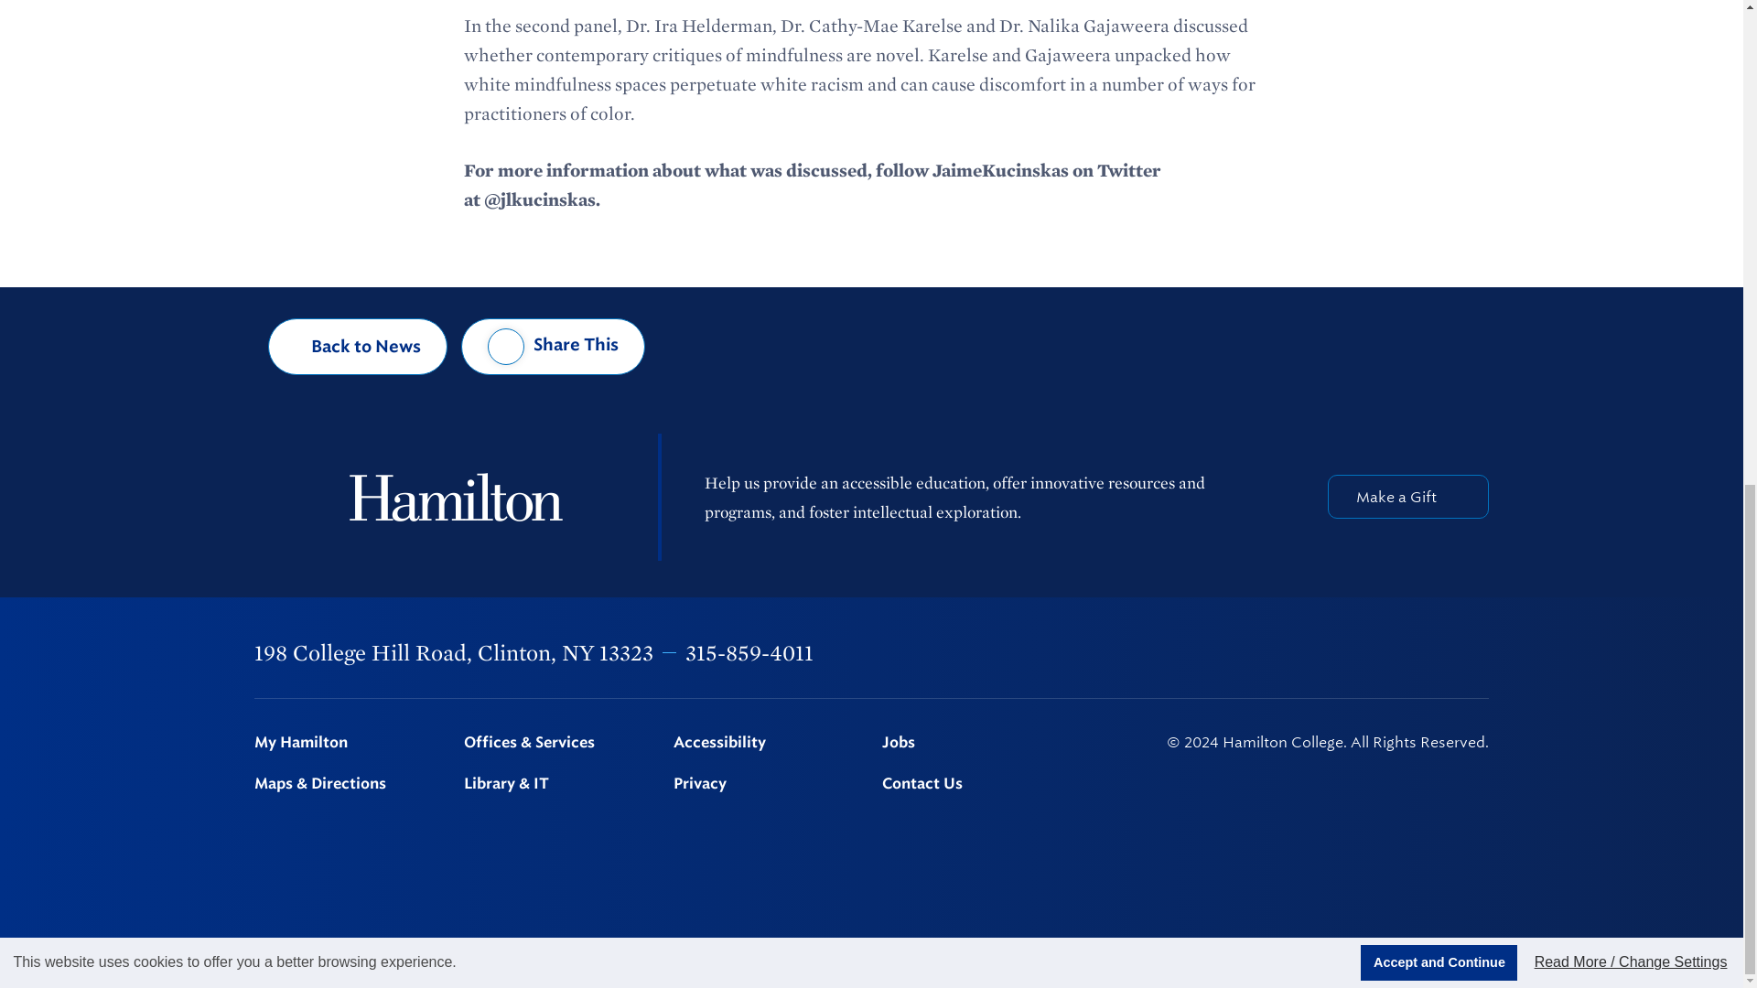 The height and width of the screenshot is (988, 1757). What do you see at coordinates (1338, 652) in the screenshot?
I see `Instagram` at bounding box center [1338, 652].